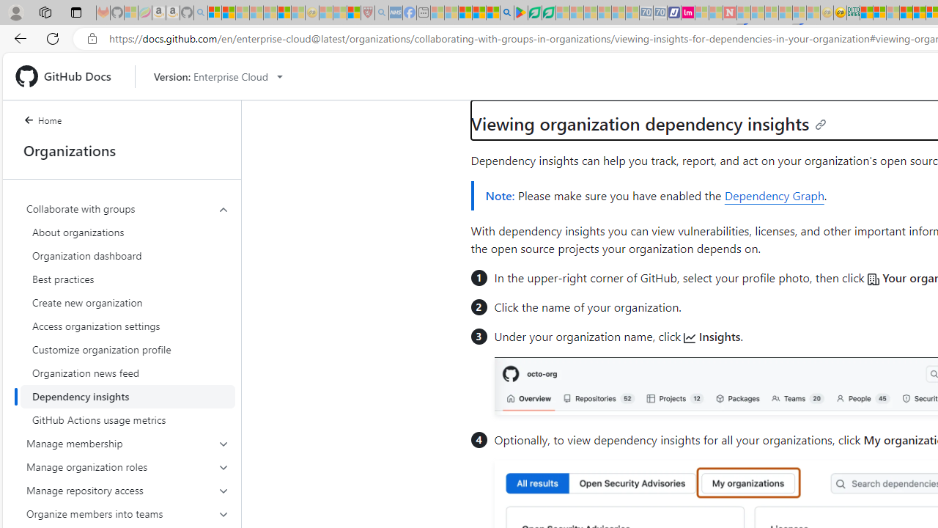 This screenshot has width=938, height=528. Describe the element at coordinates (548, 13) in the screenshot. I see `Microsoft Word - consumer-privacy address update 2.2021` at that location.